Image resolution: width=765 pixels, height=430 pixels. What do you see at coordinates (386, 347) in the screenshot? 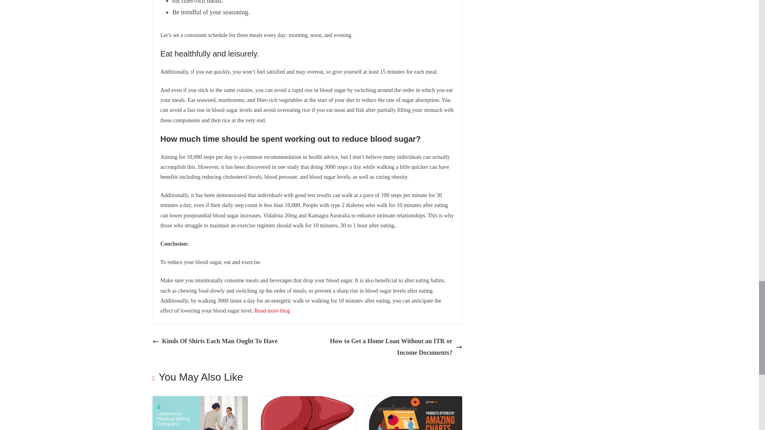
I see `How to Get a Home Loan Without an ITR or Income Documents?` at bounding box center [386, 347].